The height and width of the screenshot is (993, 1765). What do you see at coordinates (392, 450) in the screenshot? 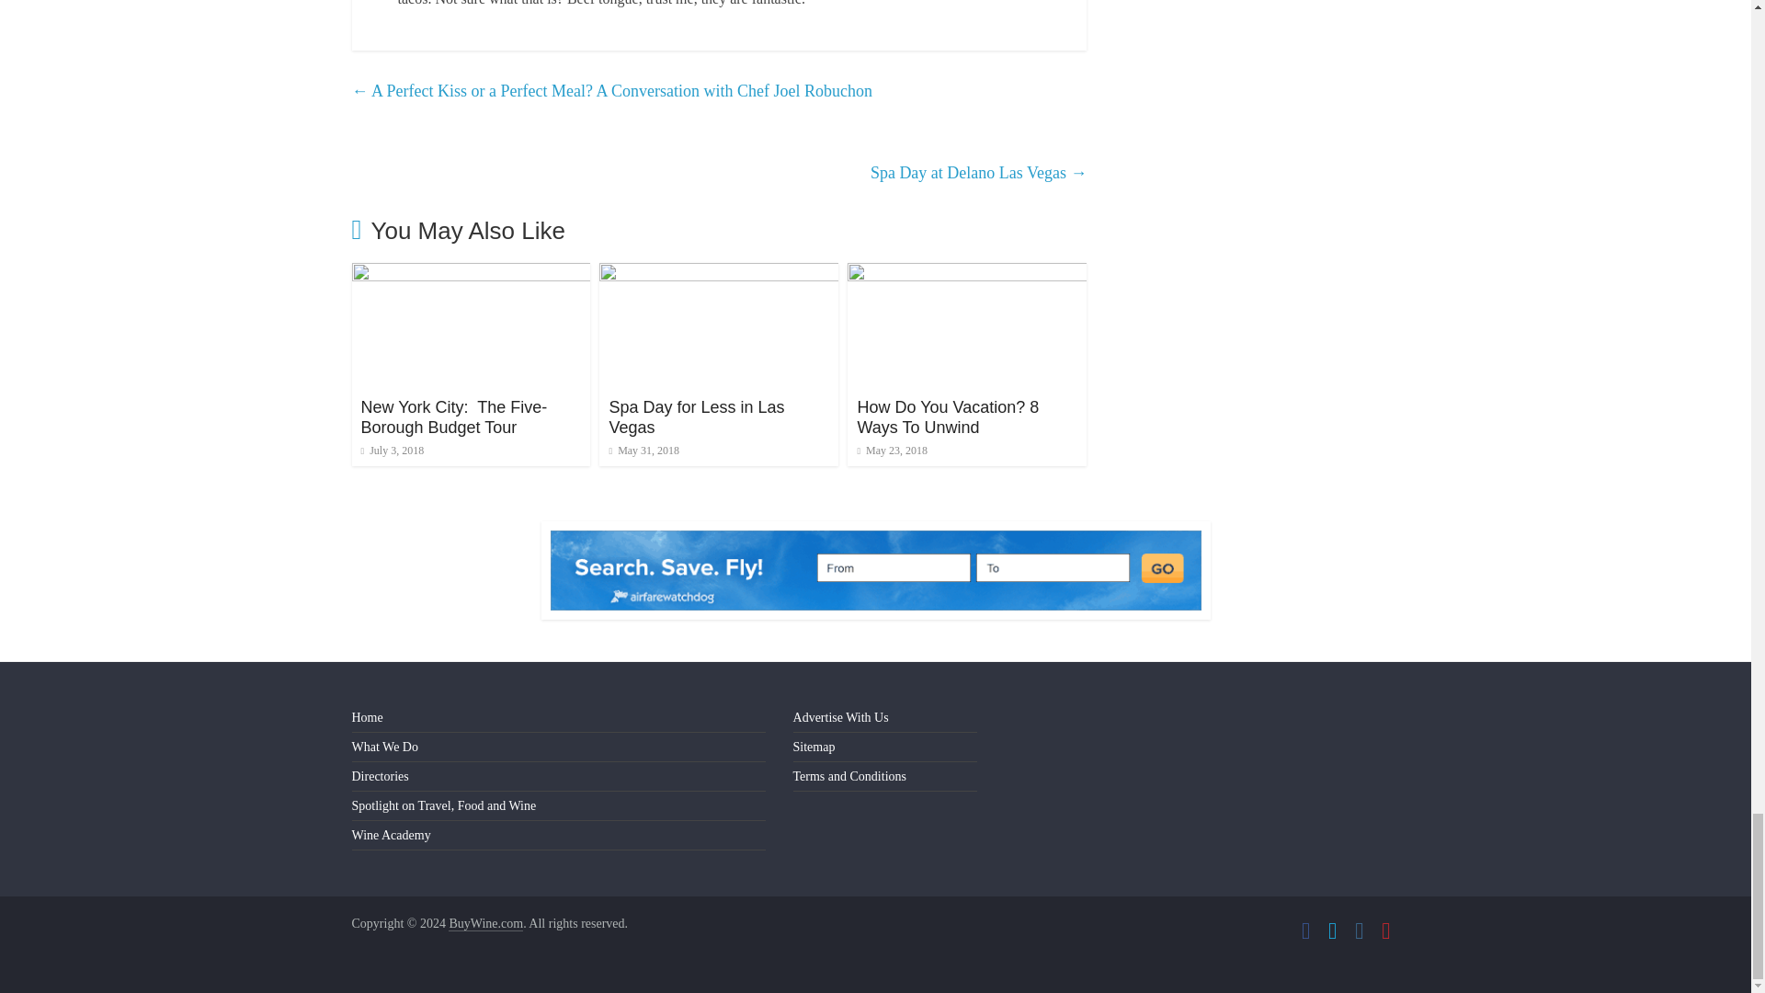
I see `3:01 pm` at bounding box center [392, 450].